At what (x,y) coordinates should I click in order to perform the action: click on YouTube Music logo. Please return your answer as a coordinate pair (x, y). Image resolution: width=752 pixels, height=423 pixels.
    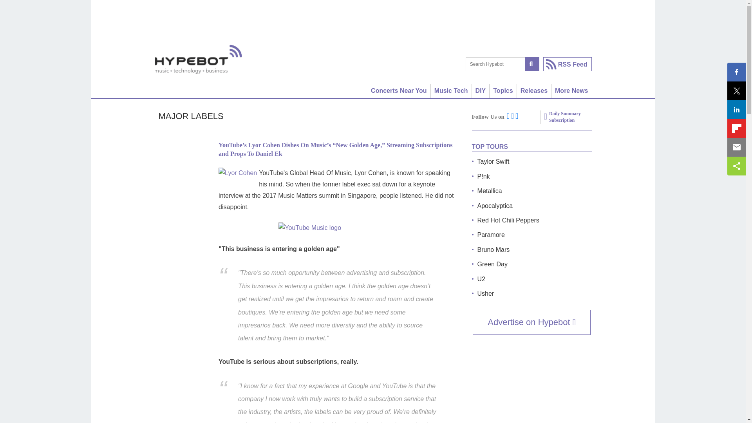
    Looking at the image, I should click on (337, 228).